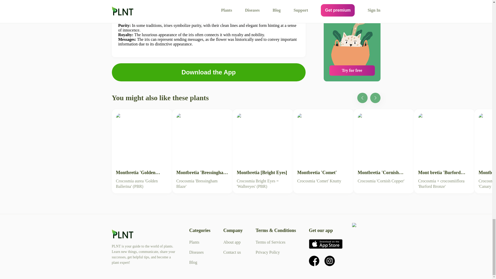  Describe the element at coordinates (267, 252) in the screenshot. I see `Privacy Policy` at that location.